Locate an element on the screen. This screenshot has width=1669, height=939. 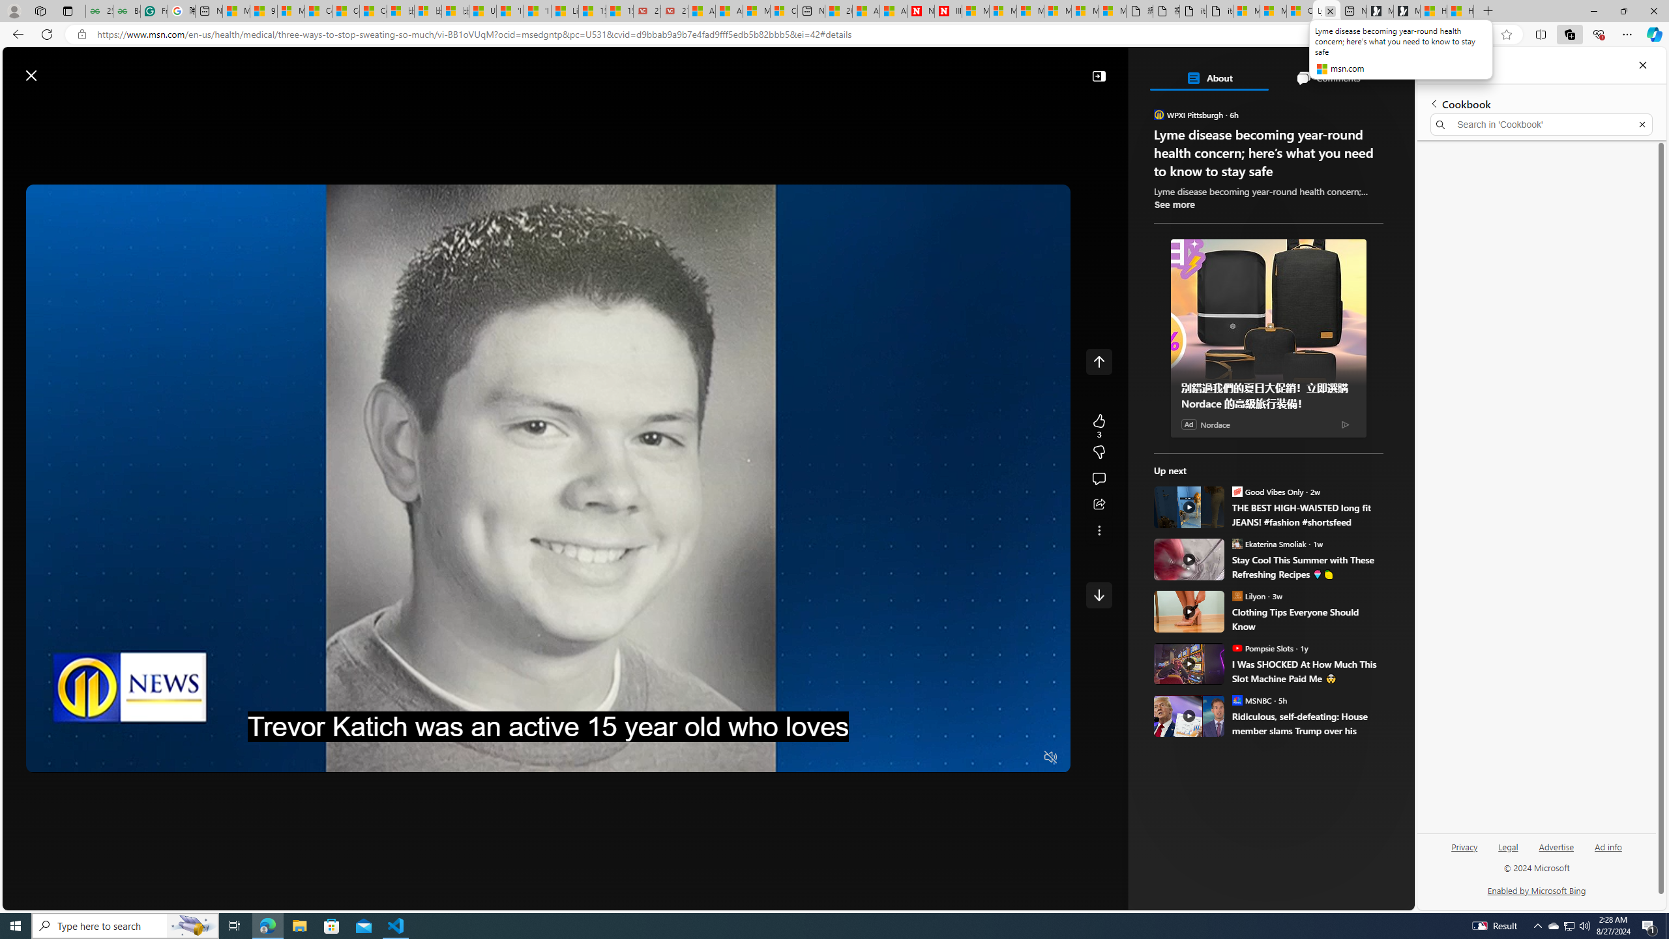
Good Vibes Only is located at coordinates (1237, 491).